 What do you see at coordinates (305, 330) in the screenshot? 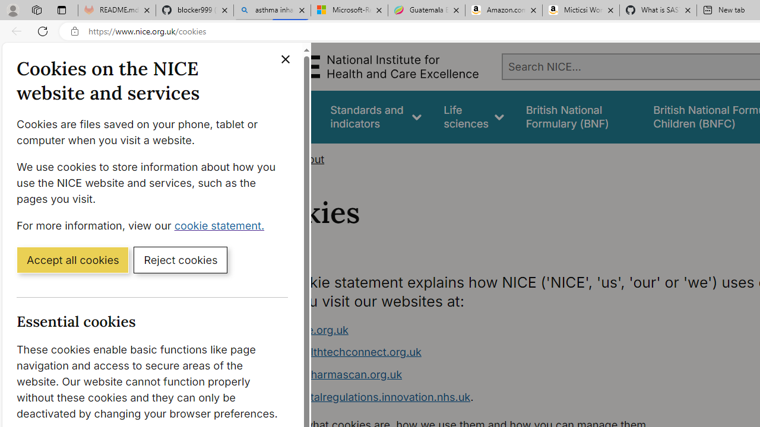
I see `www.nice.org.uk` at bounding box center [305, 330].